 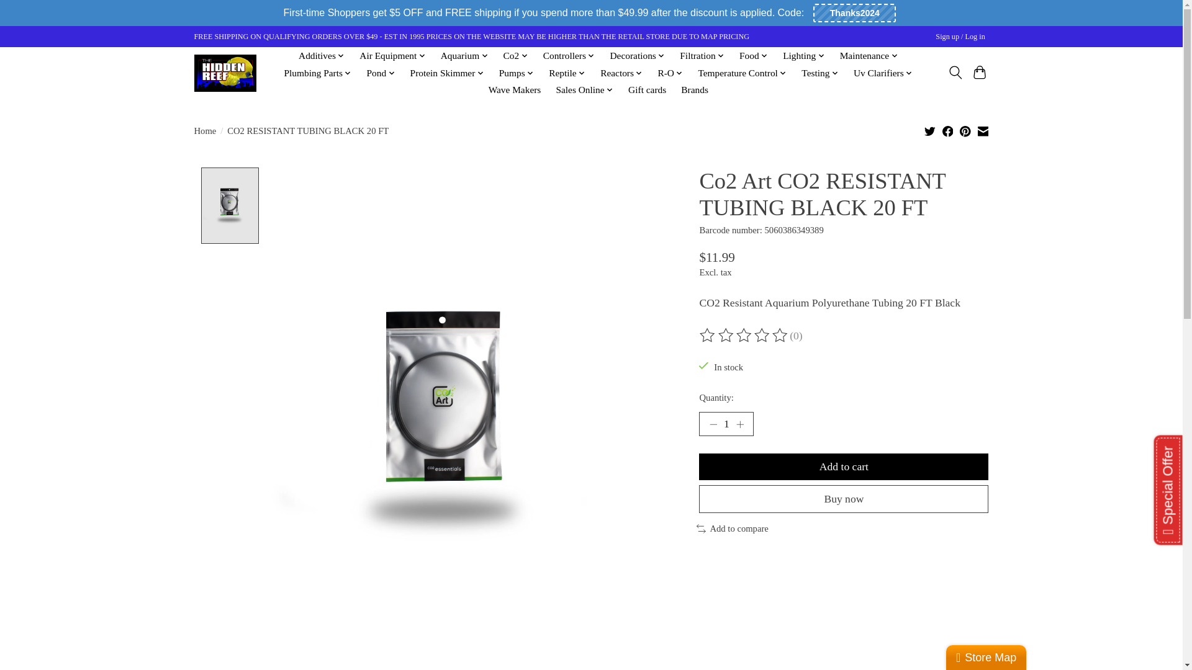 What do you see at coordinates (726, 424) in the screenshot?
I see `1` at bounding box center [726, 424].